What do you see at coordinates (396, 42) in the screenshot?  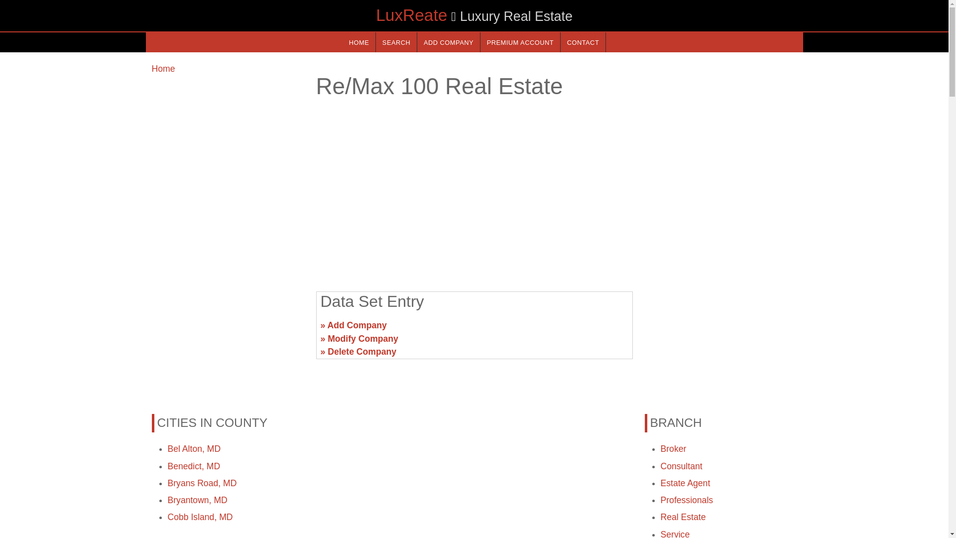 I see `Search in this webseite.` at bounding box center [396, 42].